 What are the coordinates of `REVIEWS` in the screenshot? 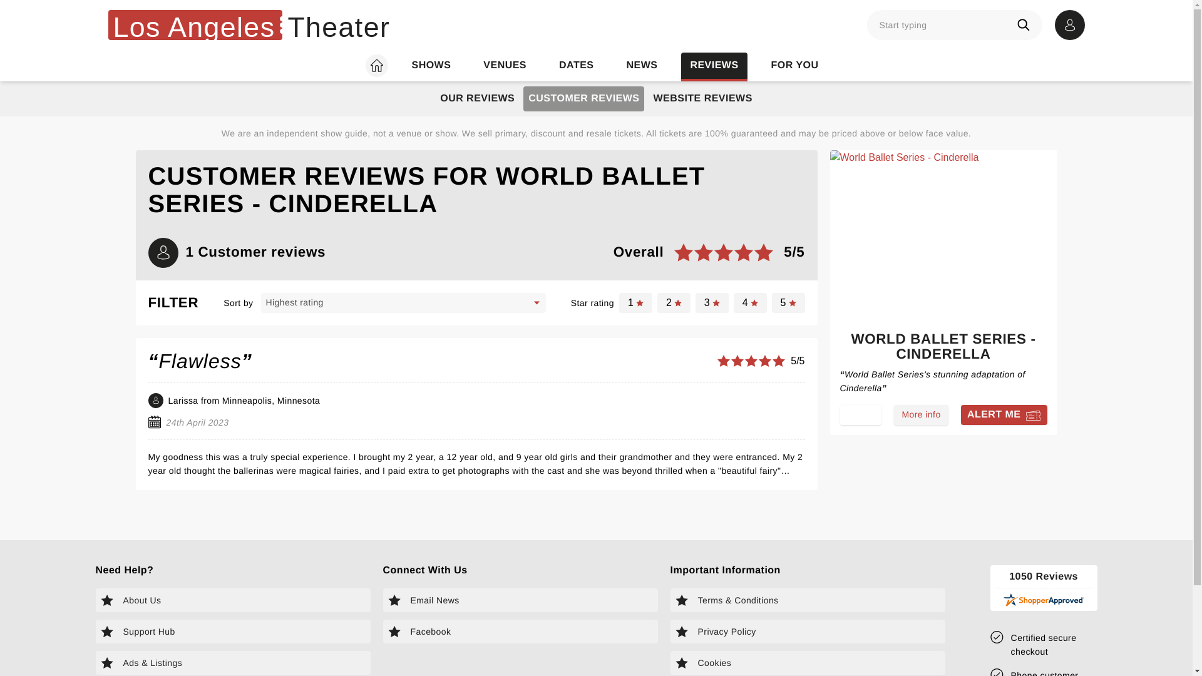 It's located at (714, 66).